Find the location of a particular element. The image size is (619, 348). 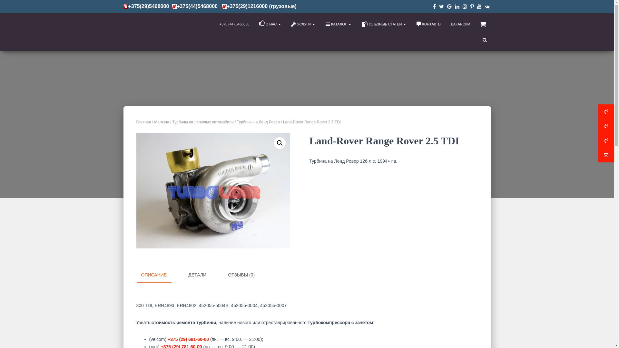

Youtube is located at coordinates (479, 7).